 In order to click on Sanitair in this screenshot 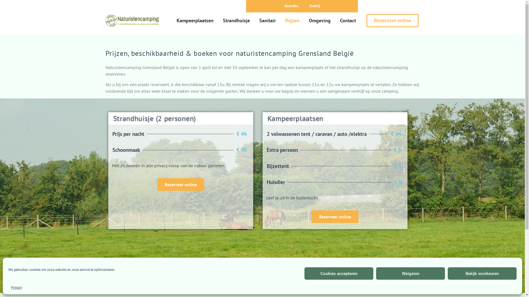, I will do `click(267, 21)`.